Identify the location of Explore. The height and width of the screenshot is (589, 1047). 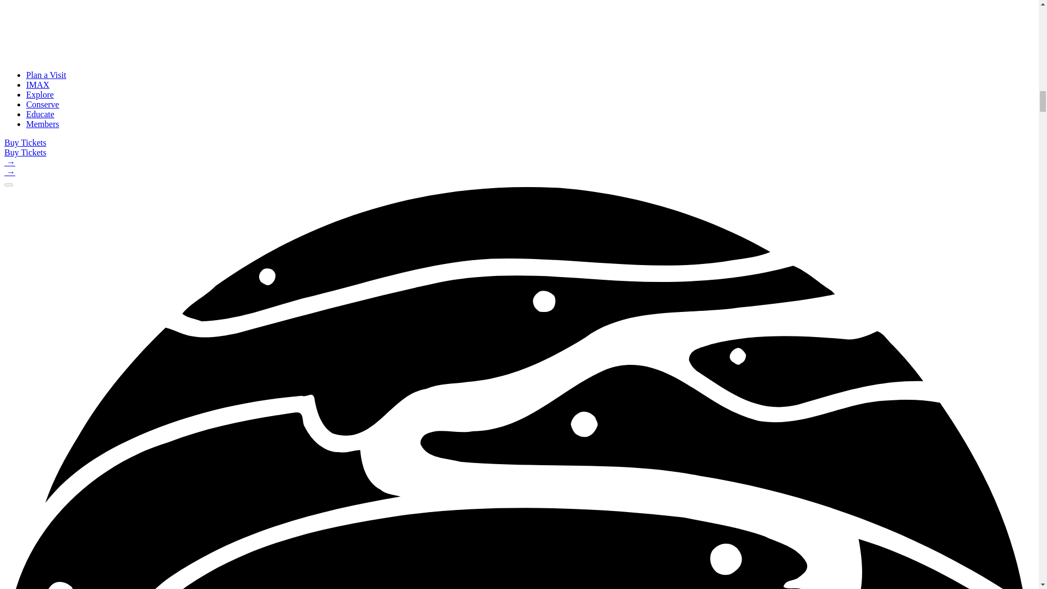
(40, 95).